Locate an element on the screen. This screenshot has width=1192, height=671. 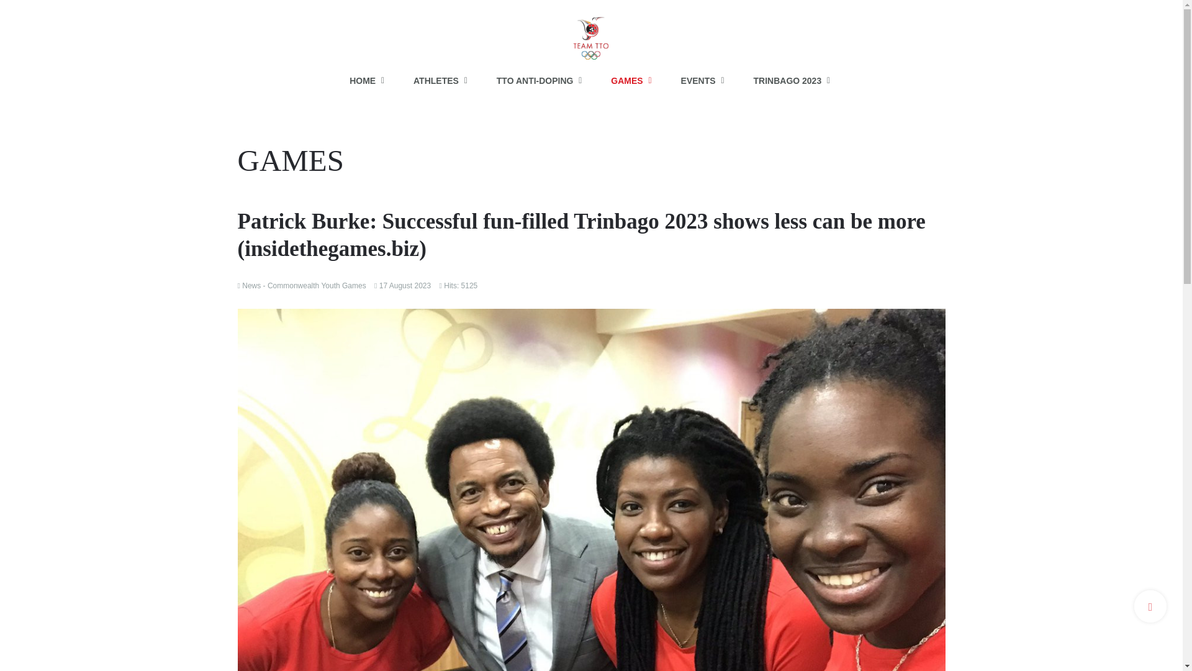
Back to Top is located at coordinates (1150, 606).